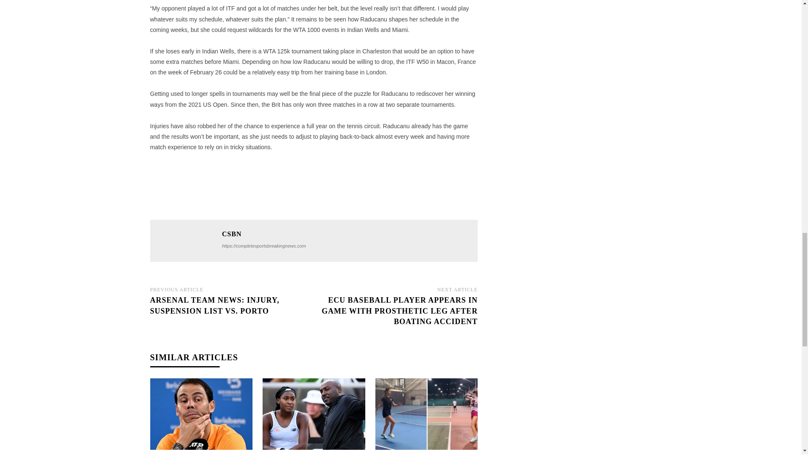  I want to click on CSBN, so click(186, 240).